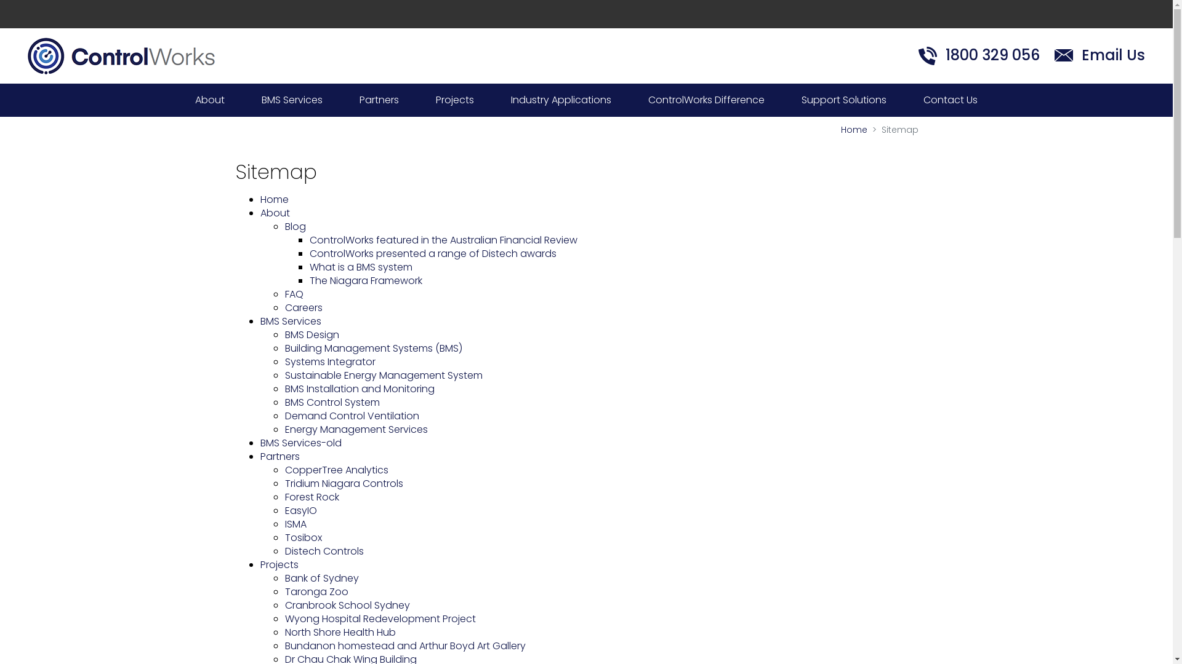  I want to click on Building Management Systems (BMS), so click(373, 348).